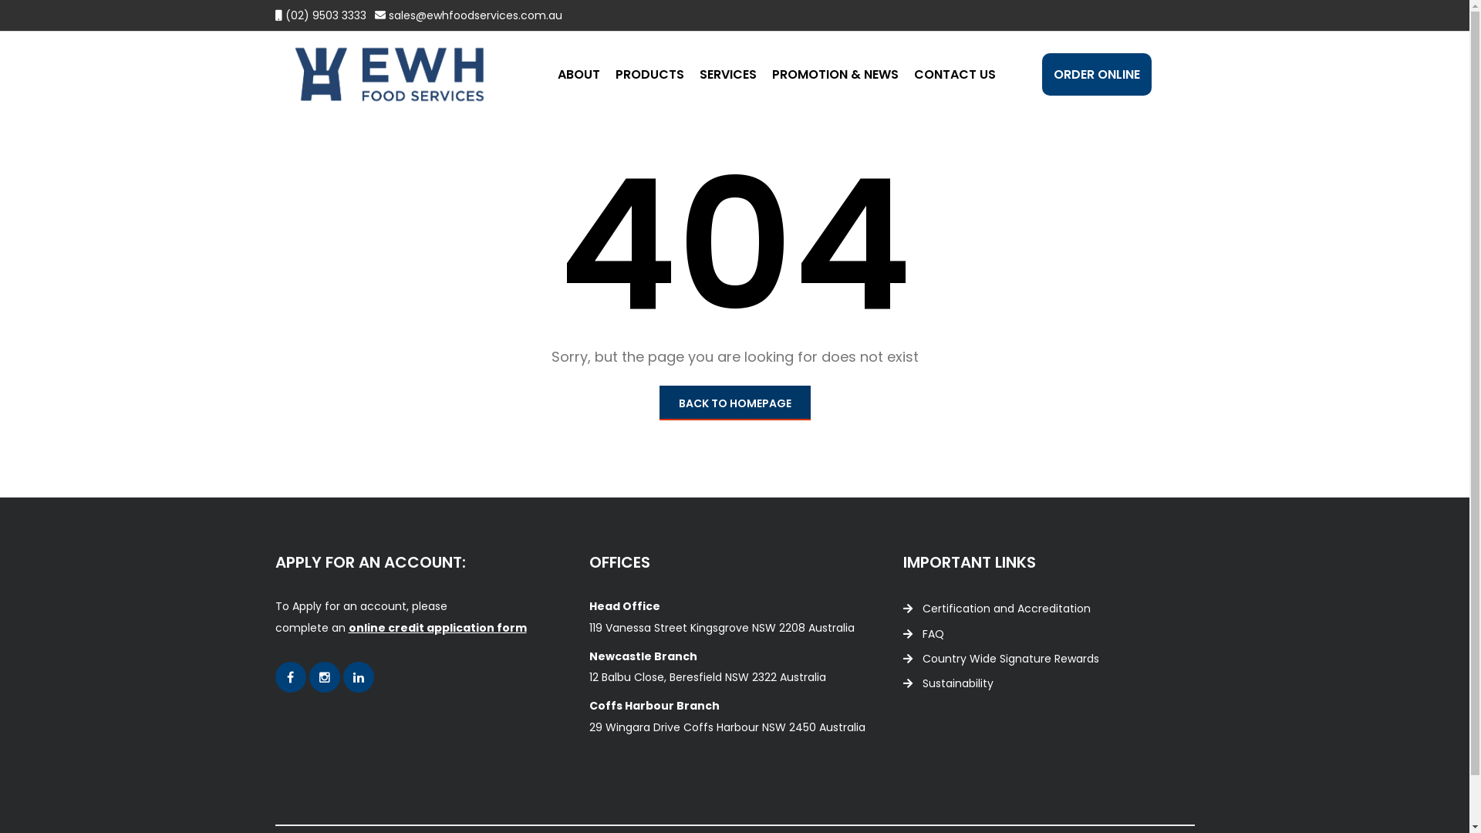 This screenshot has height=833, width=1481. Describe the element at coordinates (649, 74) in the screenshot. I see `PRODUCTS` at that location.